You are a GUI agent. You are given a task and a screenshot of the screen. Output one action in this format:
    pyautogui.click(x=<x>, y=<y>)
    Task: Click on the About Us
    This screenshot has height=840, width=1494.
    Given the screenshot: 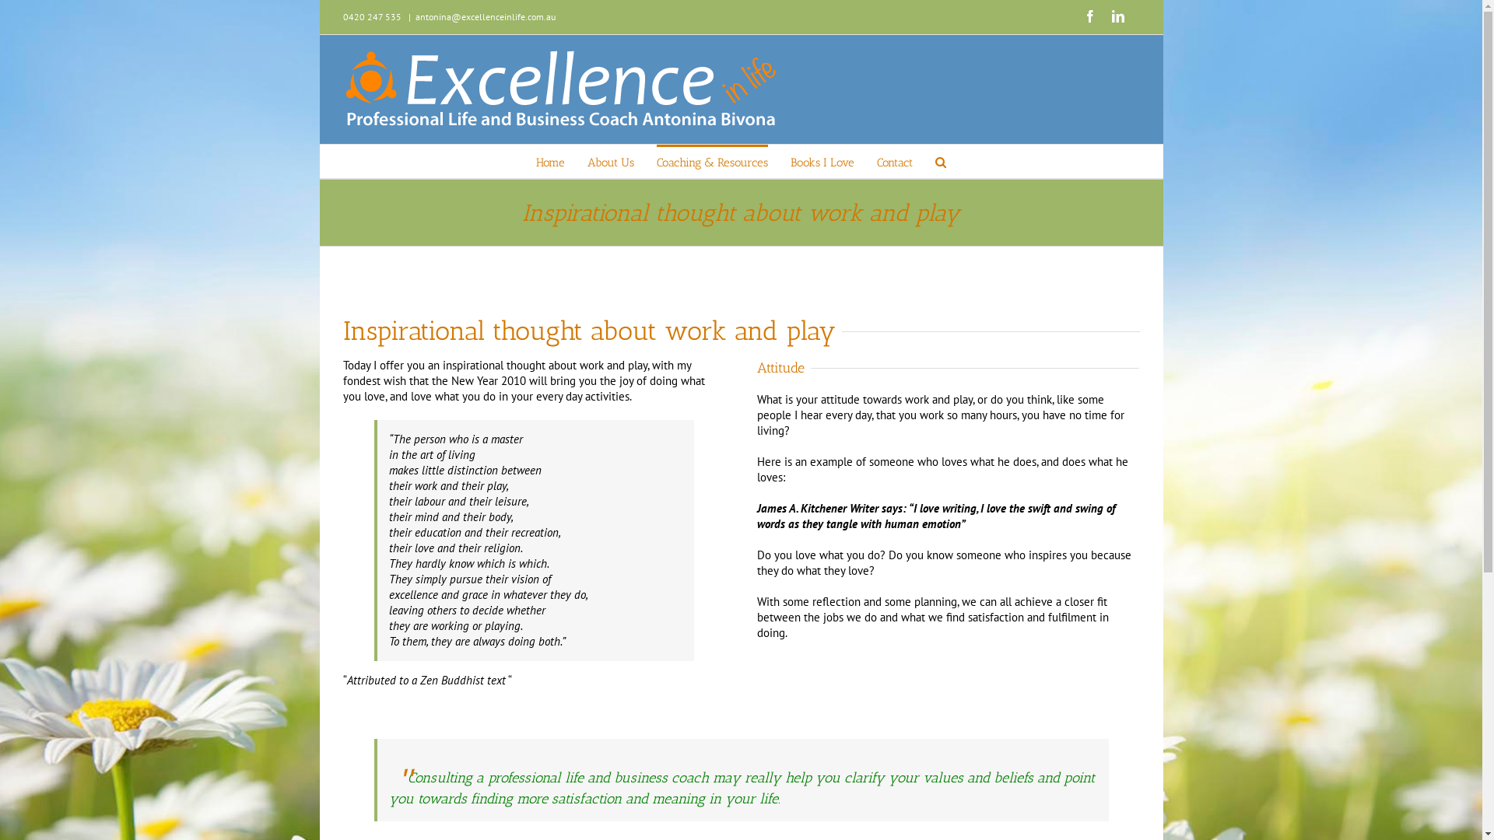 What is the action you would take?
    pyautogui.click(x=611, y=162)
    